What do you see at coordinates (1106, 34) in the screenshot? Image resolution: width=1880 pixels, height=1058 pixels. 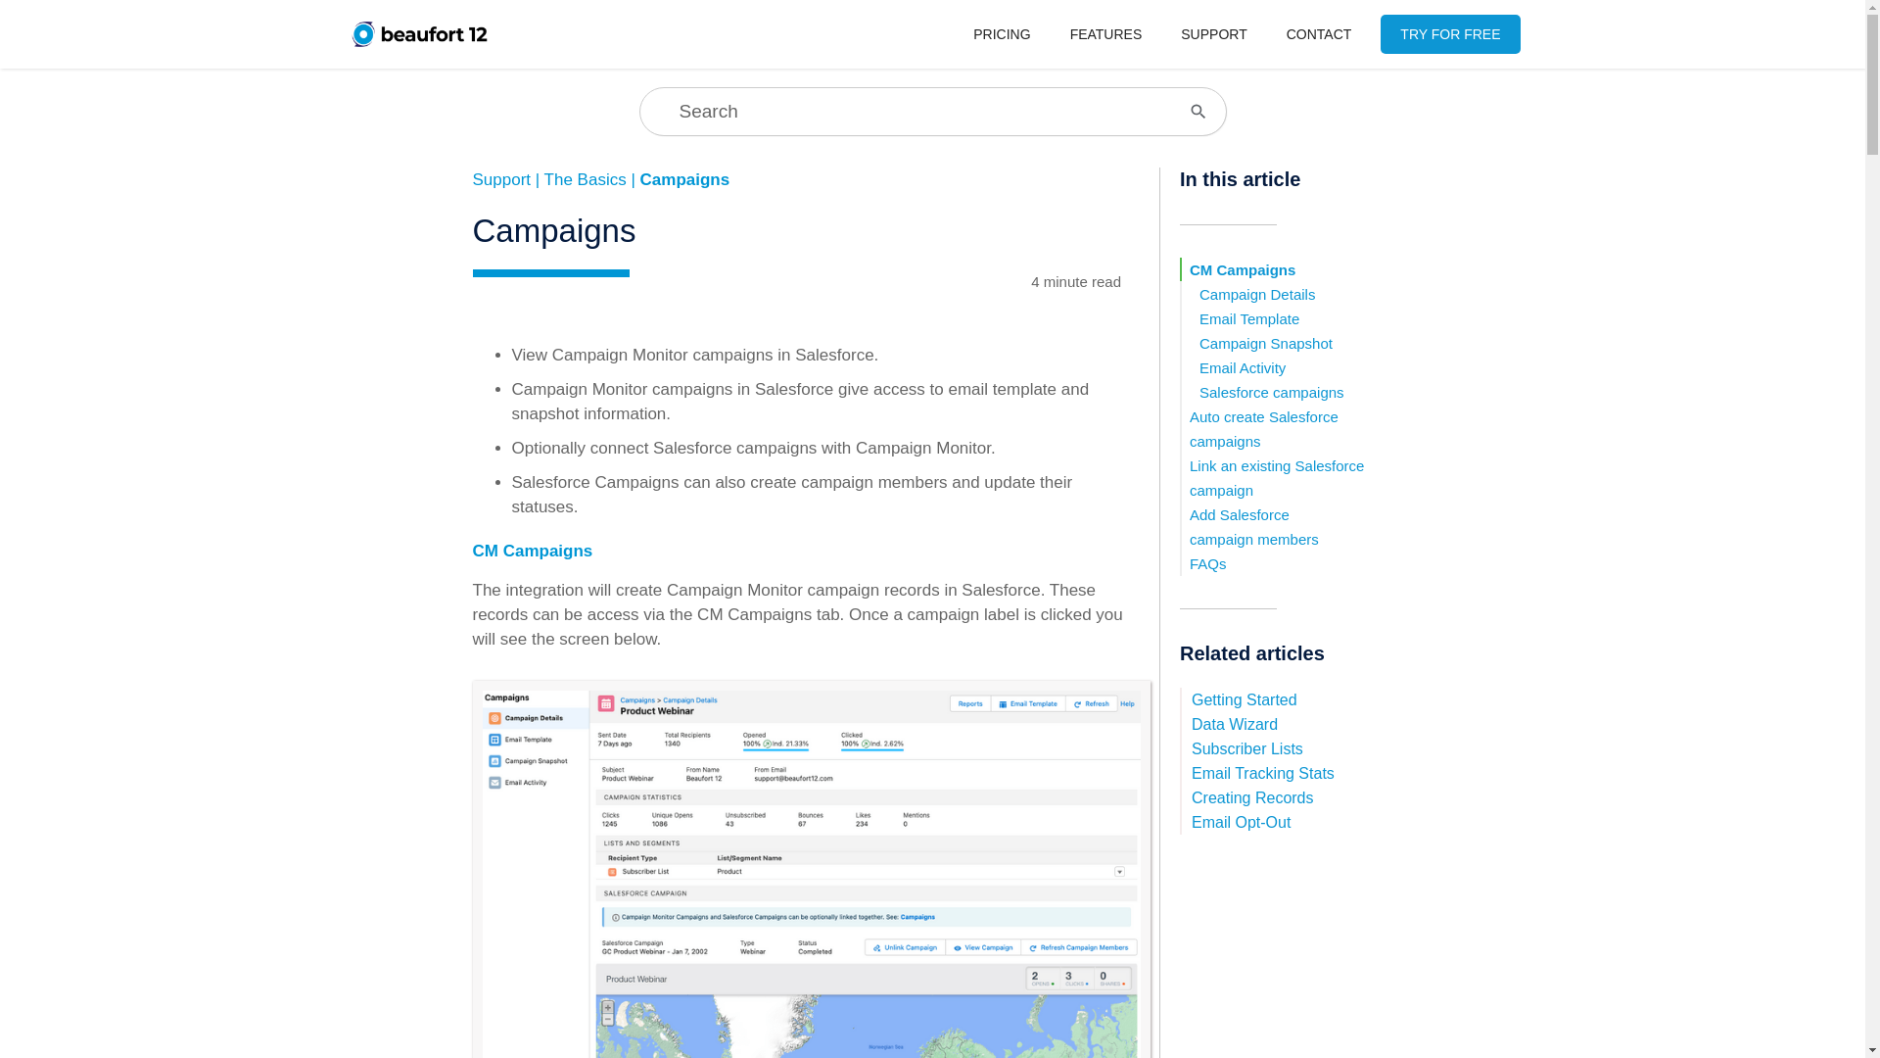 I see `FEATURES` at bounding box center [1106, 34].